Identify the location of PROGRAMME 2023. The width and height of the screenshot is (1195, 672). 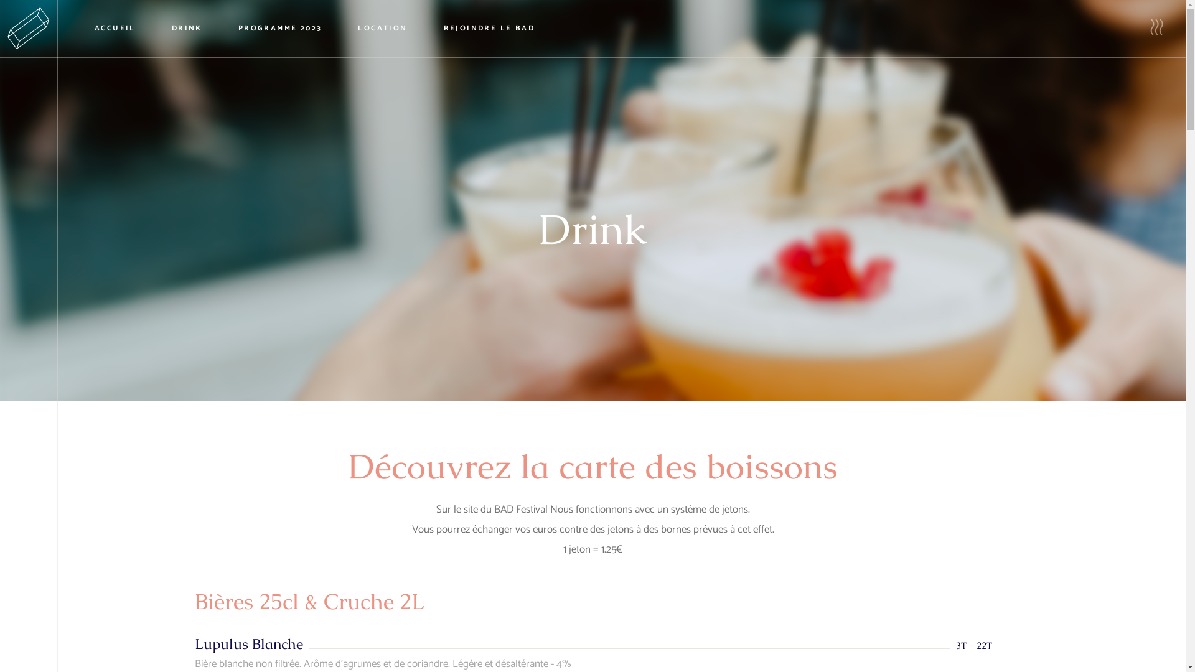
(280, 29).